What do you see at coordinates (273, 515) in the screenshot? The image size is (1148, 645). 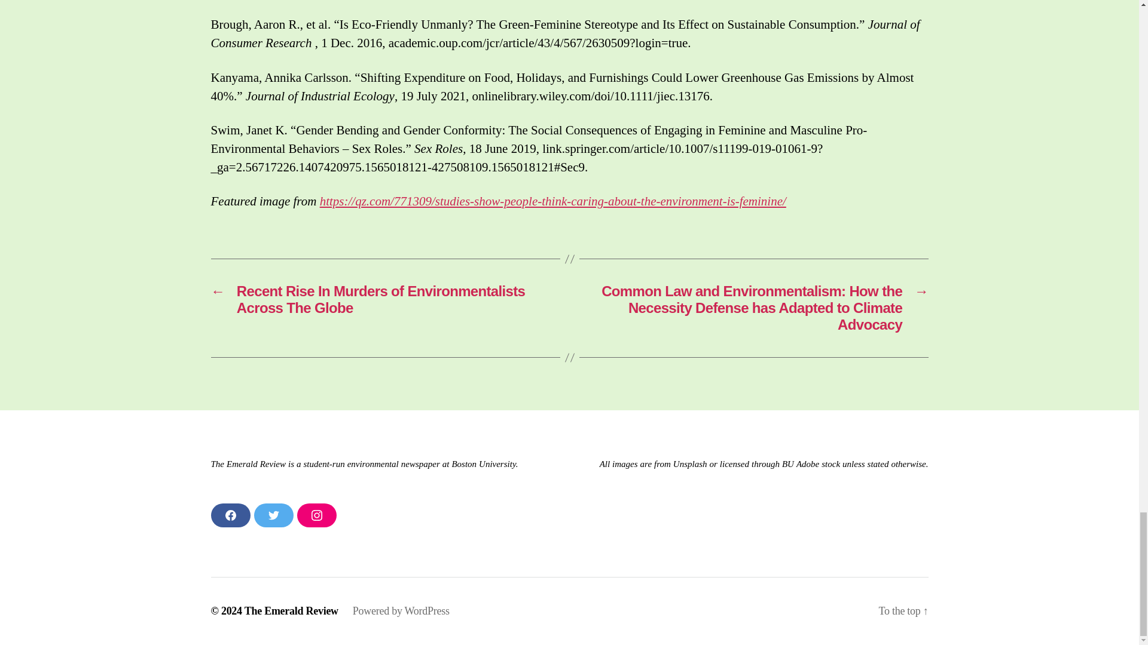 I see `Twitter` at bounding box center [273, 515].